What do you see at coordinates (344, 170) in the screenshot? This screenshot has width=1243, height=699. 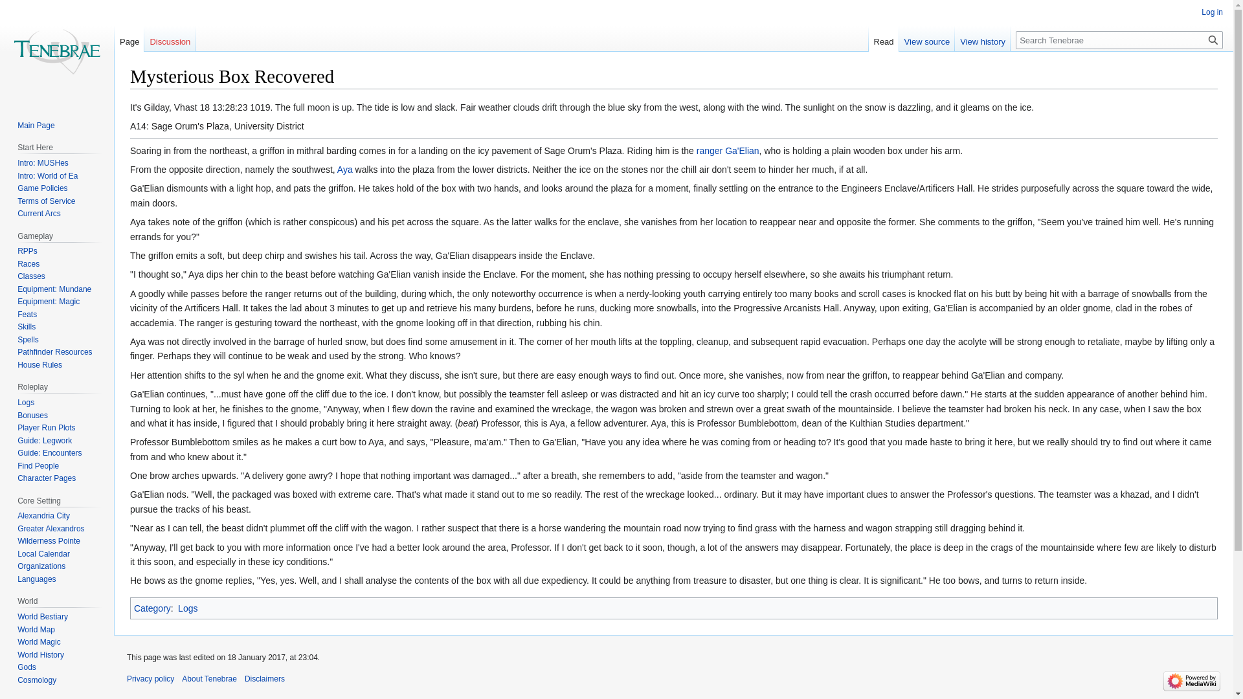 I see `Aya` at bounding box center [344, 170].